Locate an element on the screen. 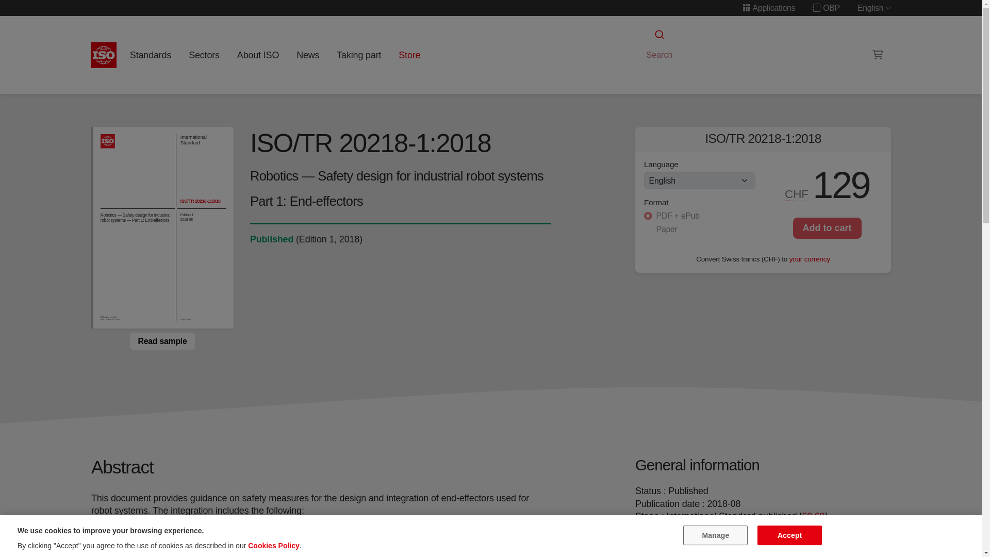 The image size is (990, 557). International Organization for Standardization is located at coordinates (104, 55).